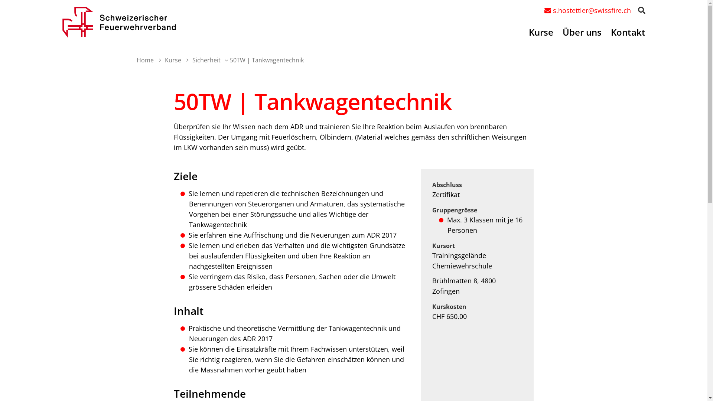 This screenshot has width=713, height=401. What do you see at coordinates (170, 60) in the screenshot?
I see `Kurse` at bounding box center [170, 60].